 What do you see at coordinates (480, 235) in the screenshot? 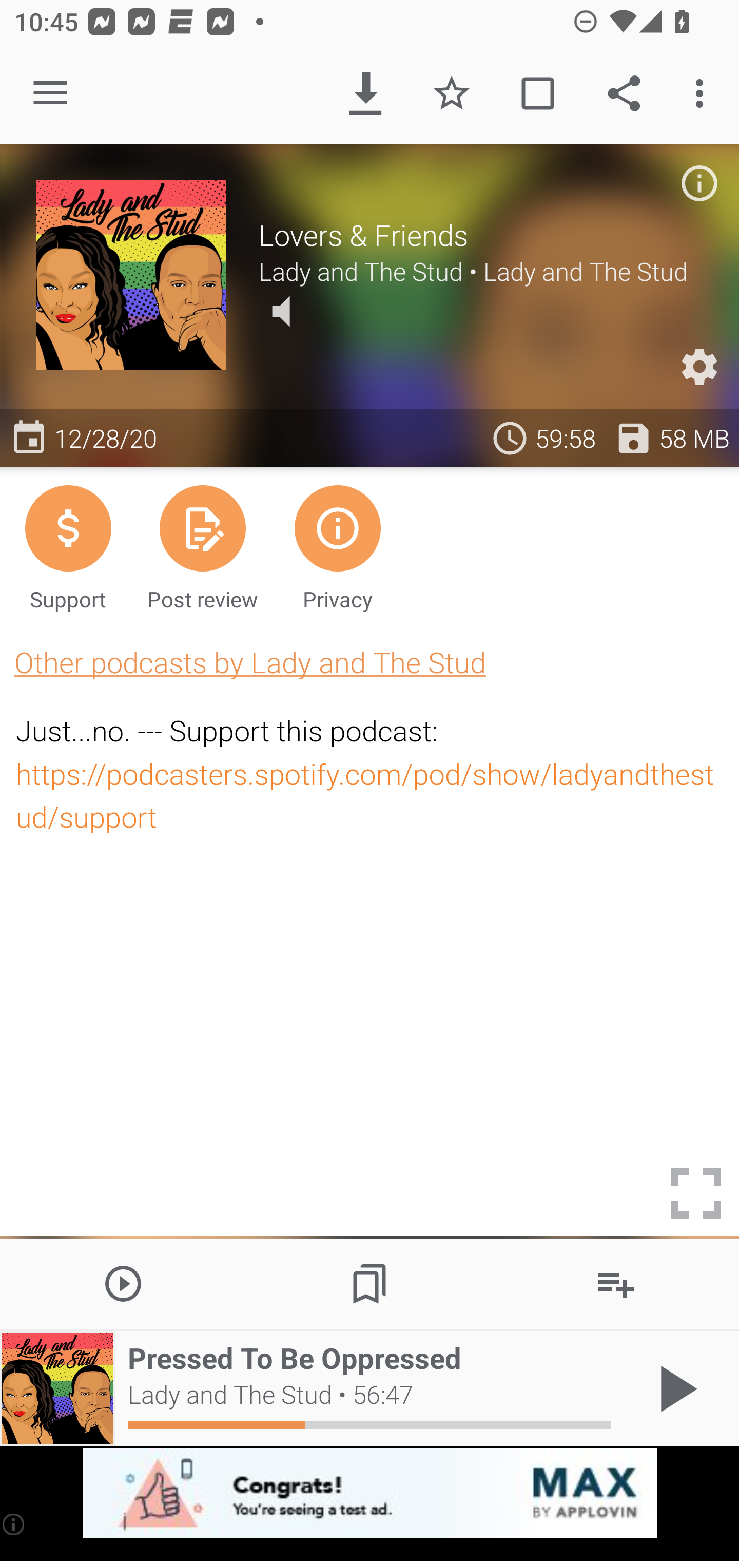
I see `Lovers & Friends` at bounding box center [480, 235].